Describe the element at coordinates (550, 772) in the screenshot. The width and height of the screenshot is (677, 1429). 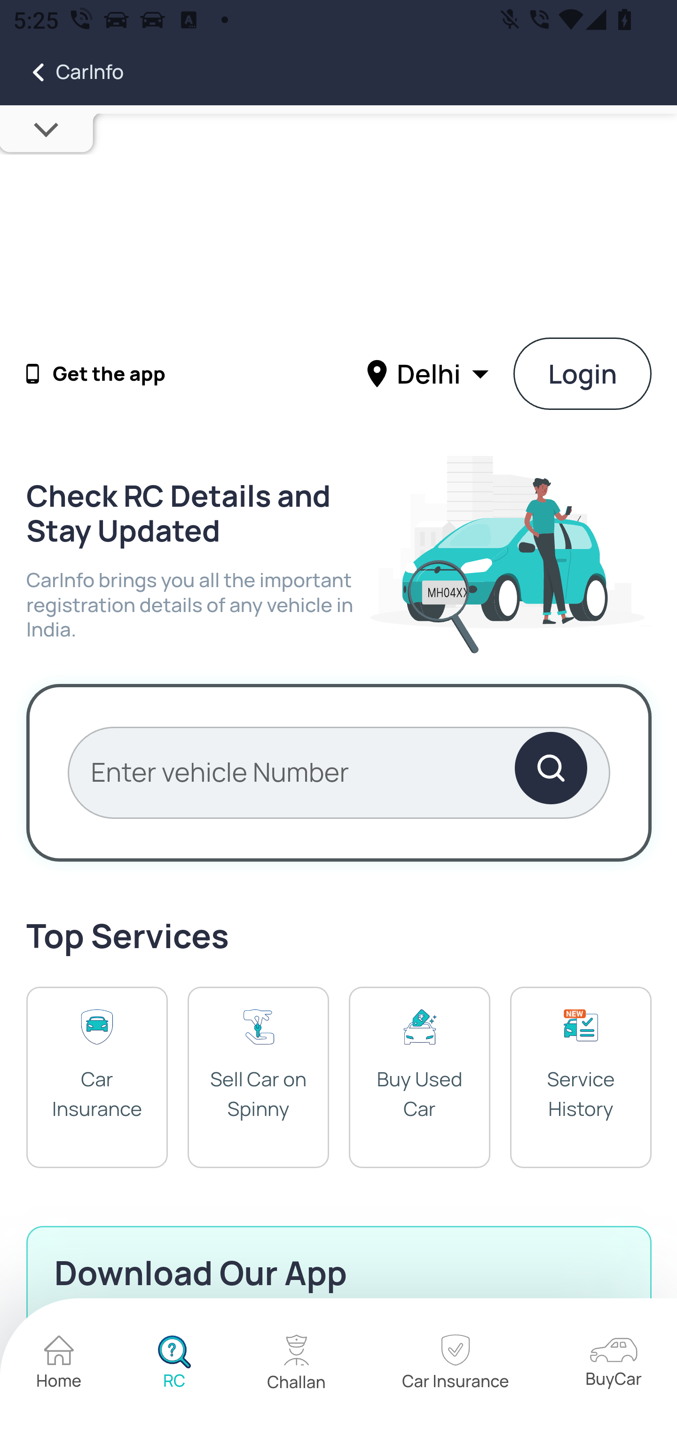
I see `search` at that location.